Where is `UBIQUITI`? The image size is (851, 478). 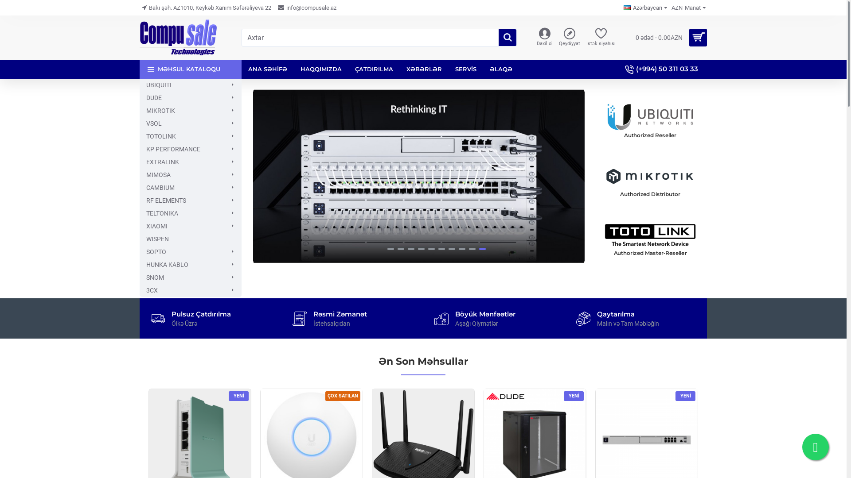 UBIQUITI is located at coordinates (191, 85).